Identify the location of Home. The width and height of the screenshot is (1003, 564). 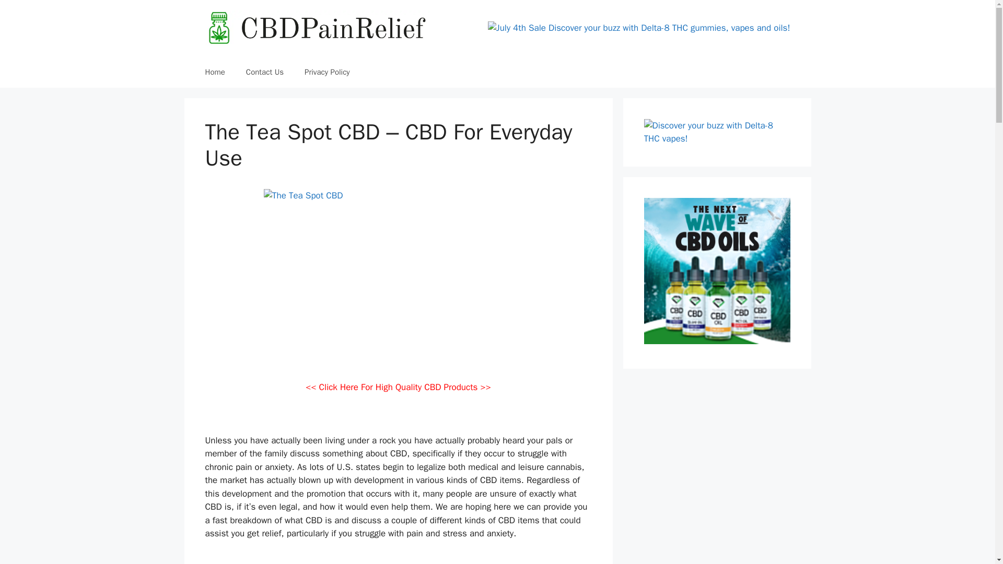
(214, 72).